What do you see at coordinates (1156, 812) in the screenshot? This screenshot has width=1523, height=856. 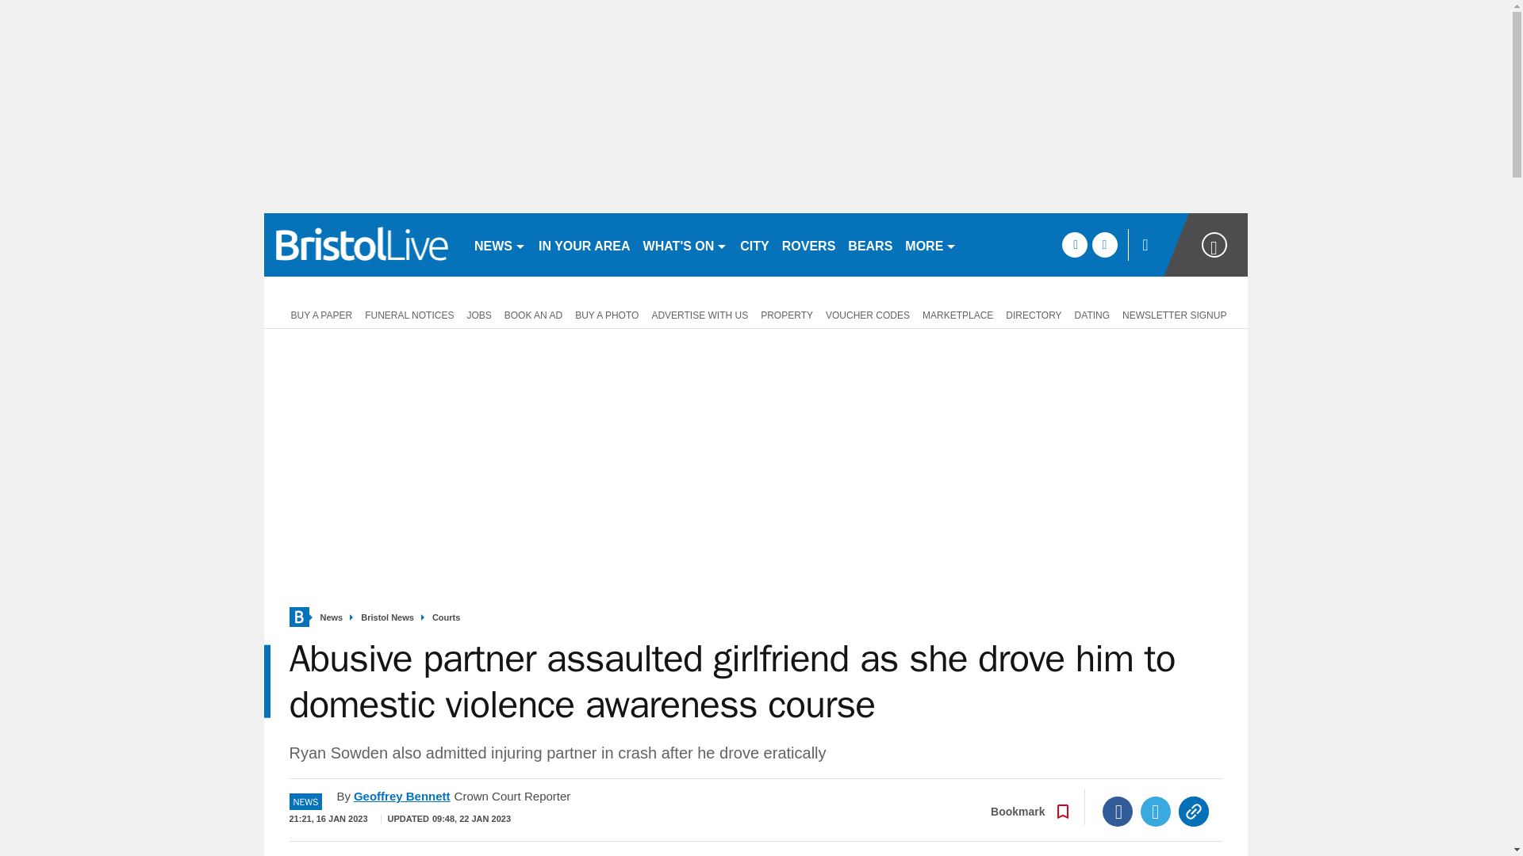 I see `Twitter` at bounding box center [1156, 812].